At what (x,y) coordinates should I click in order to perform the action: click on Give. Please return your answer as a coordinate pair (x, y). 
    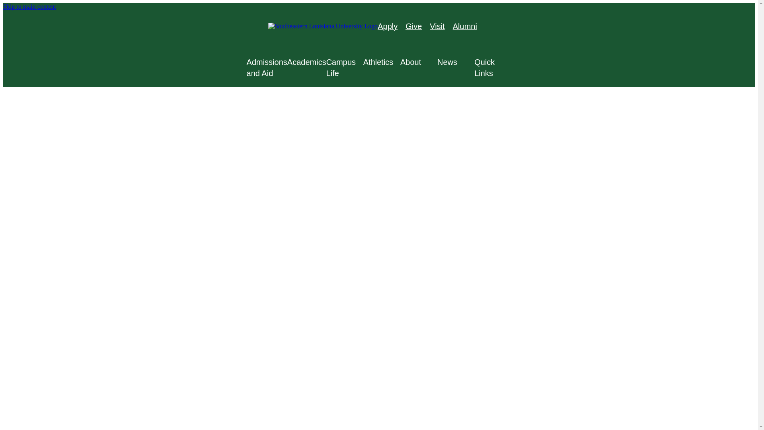
    Looking at the image, I should click on (413, 26).